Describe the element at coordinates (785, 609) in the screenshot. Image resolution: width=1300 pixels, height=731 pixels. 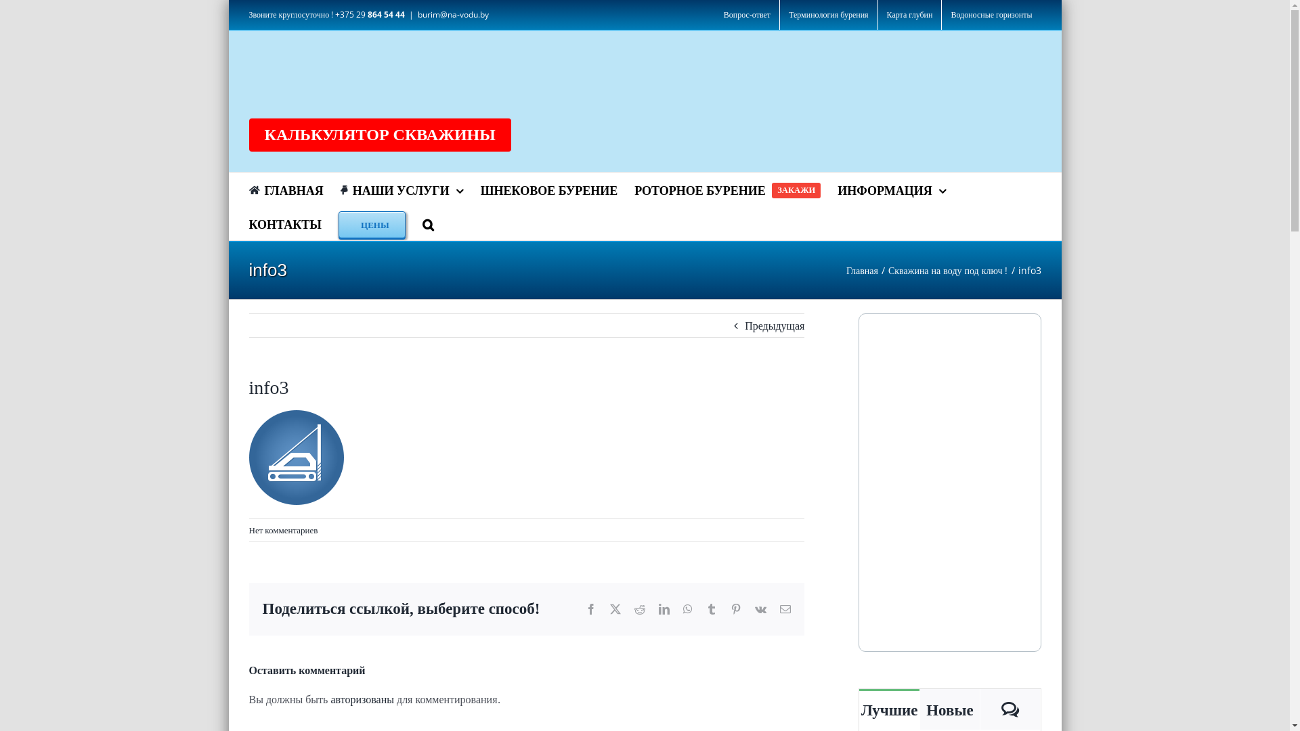
I see `Email` at that location.